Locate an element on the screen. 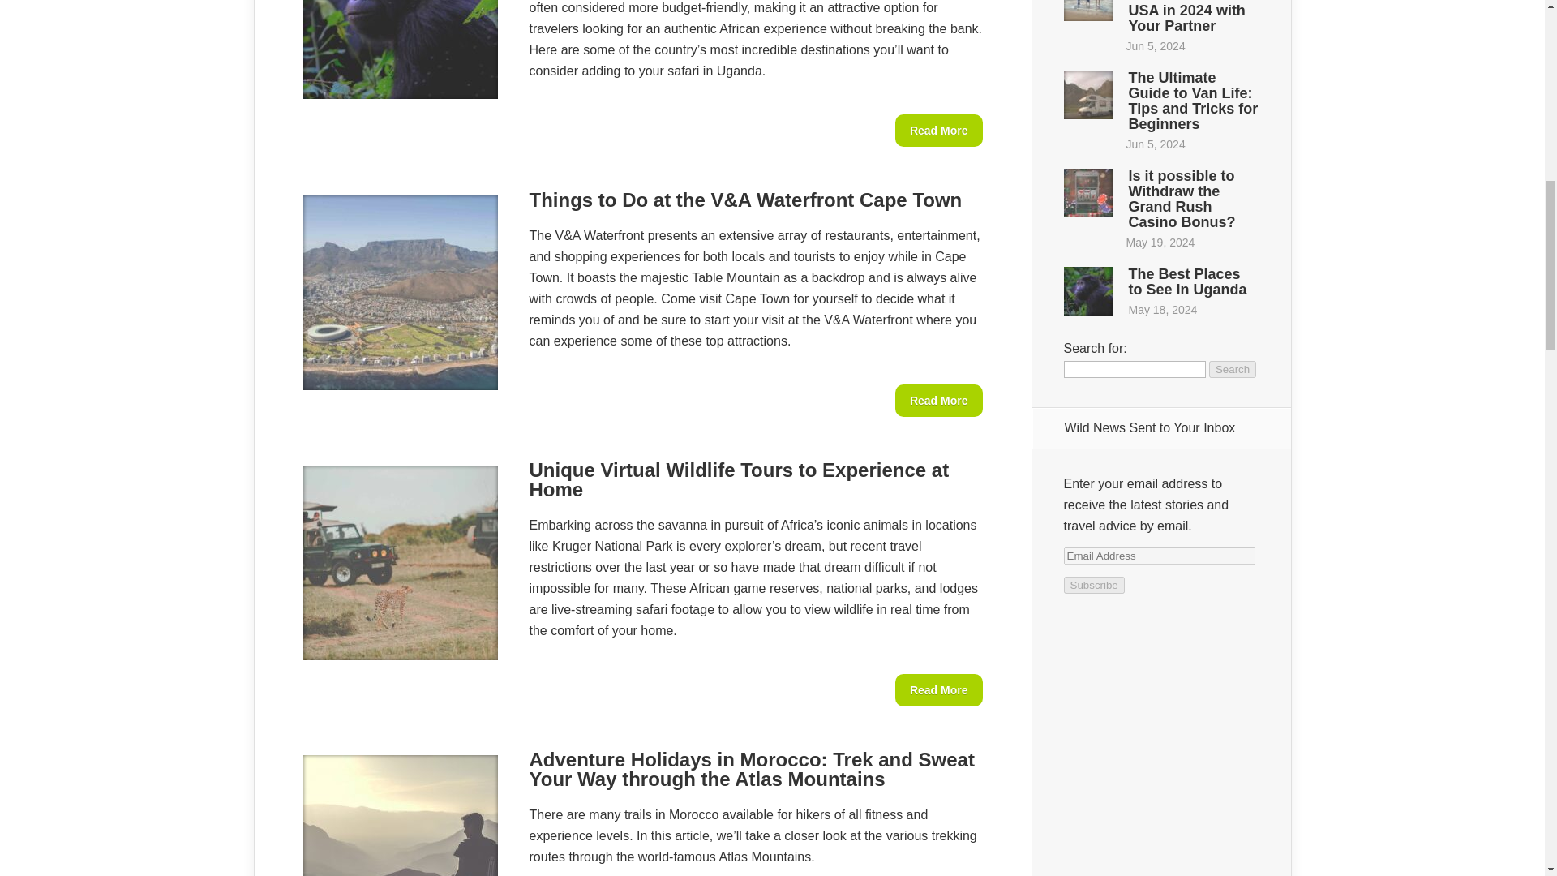 The image size is (1557, 876). Read More is located at coordinates (939, 131).